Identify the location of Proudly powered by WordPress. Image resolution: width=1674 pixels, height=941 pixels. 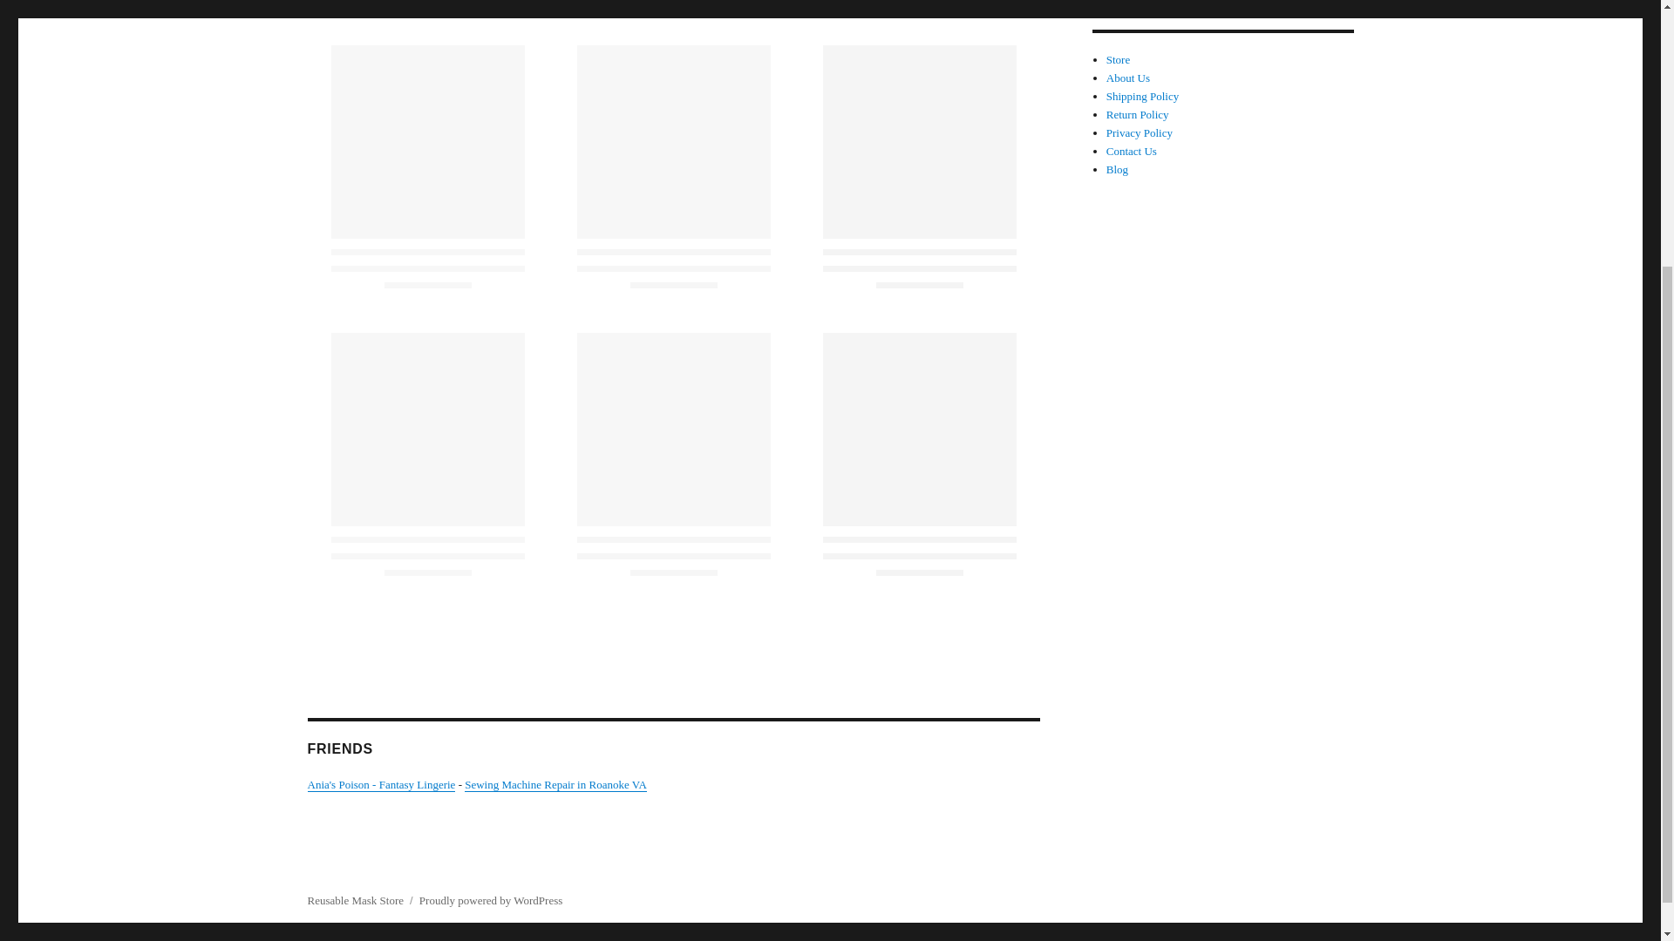
(491, 901).